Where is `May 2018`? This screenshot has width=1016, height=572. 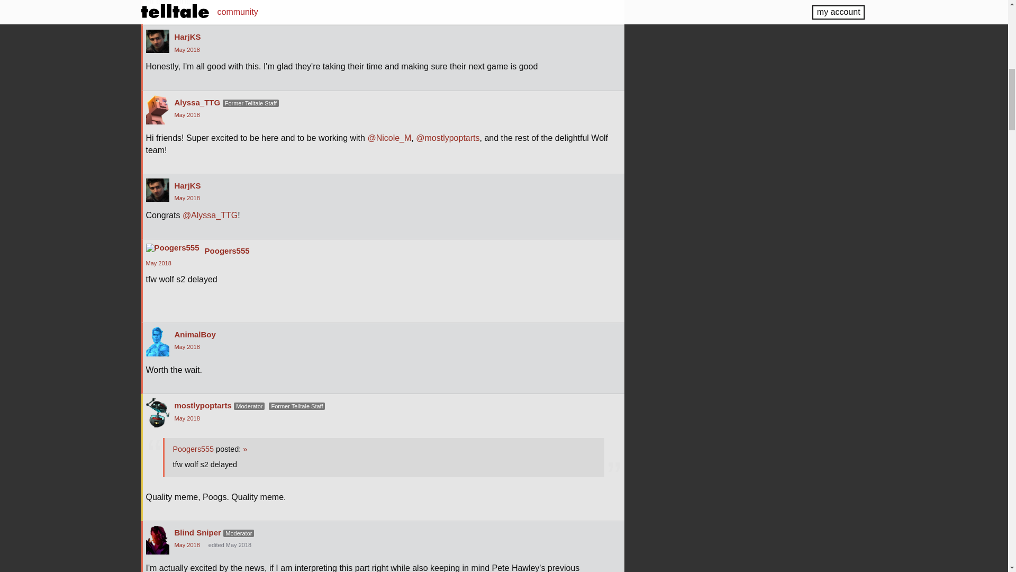 May 2018 is located at coordinates (187, 198).